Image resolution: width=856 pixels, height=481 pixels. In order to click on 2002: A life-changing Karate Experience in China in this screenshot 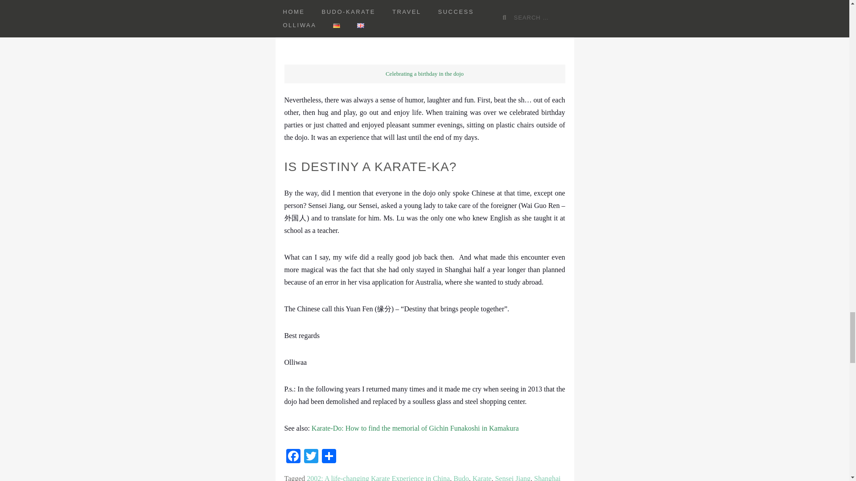, I will do `click(378, 477)`.